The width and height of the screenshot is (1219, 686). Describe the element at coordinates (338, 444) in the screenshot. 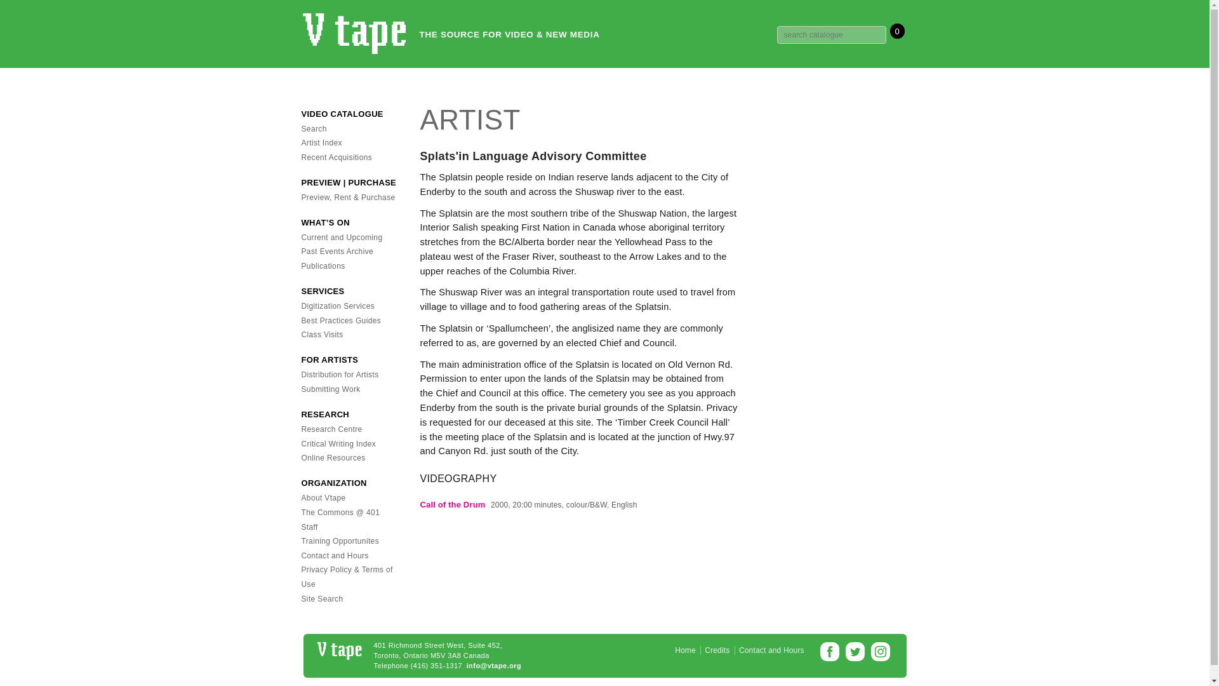

I see `Critical Writing Index Search` at that location.